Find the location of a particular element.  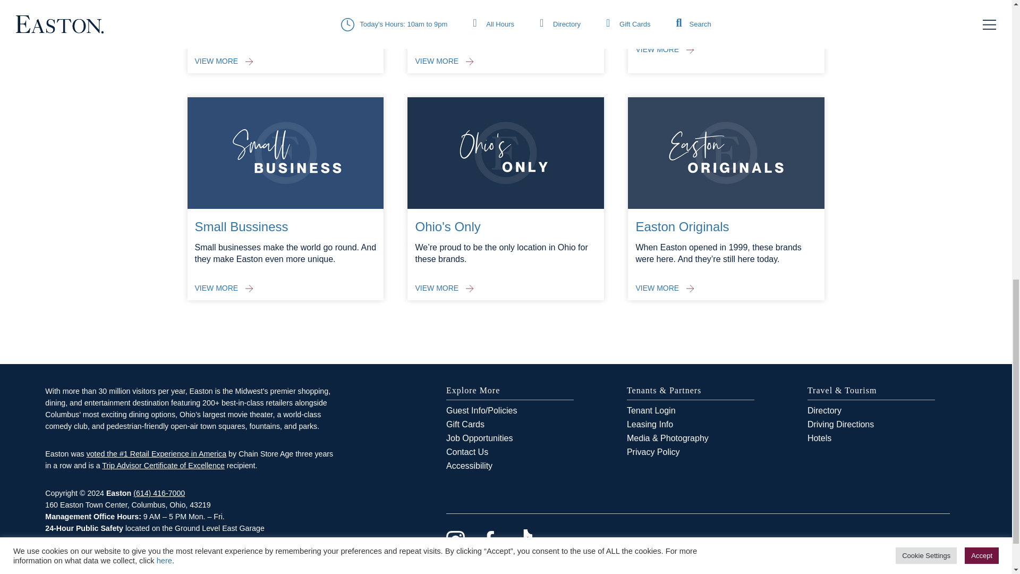

VIEW MORE is located at coordinates (444, 61).